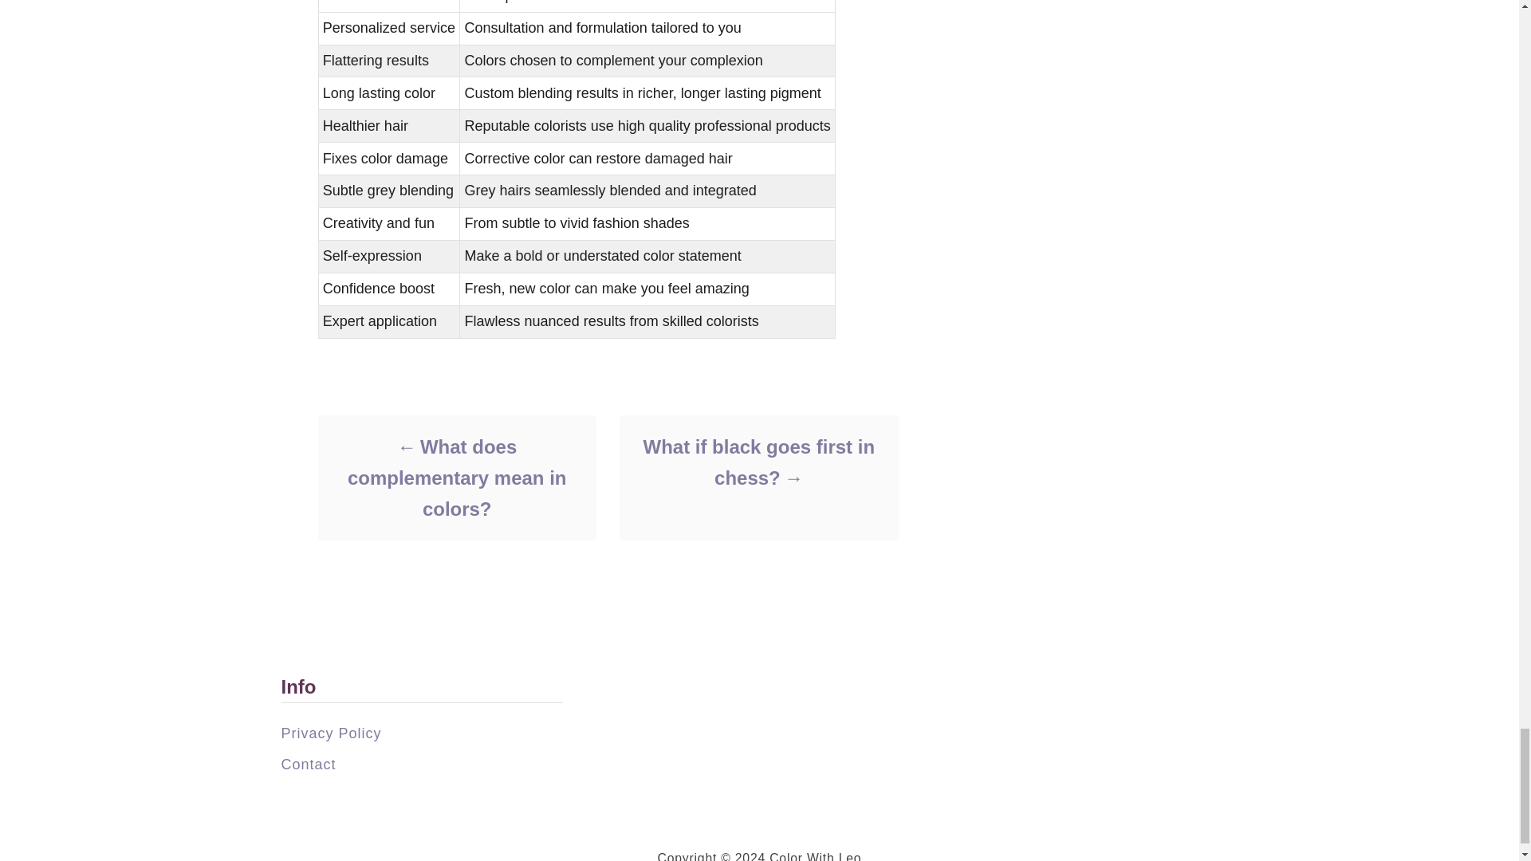 This screenshot has width=1531, height=861. I want to click on What does complementary mean in colors?, so click(456, 478).